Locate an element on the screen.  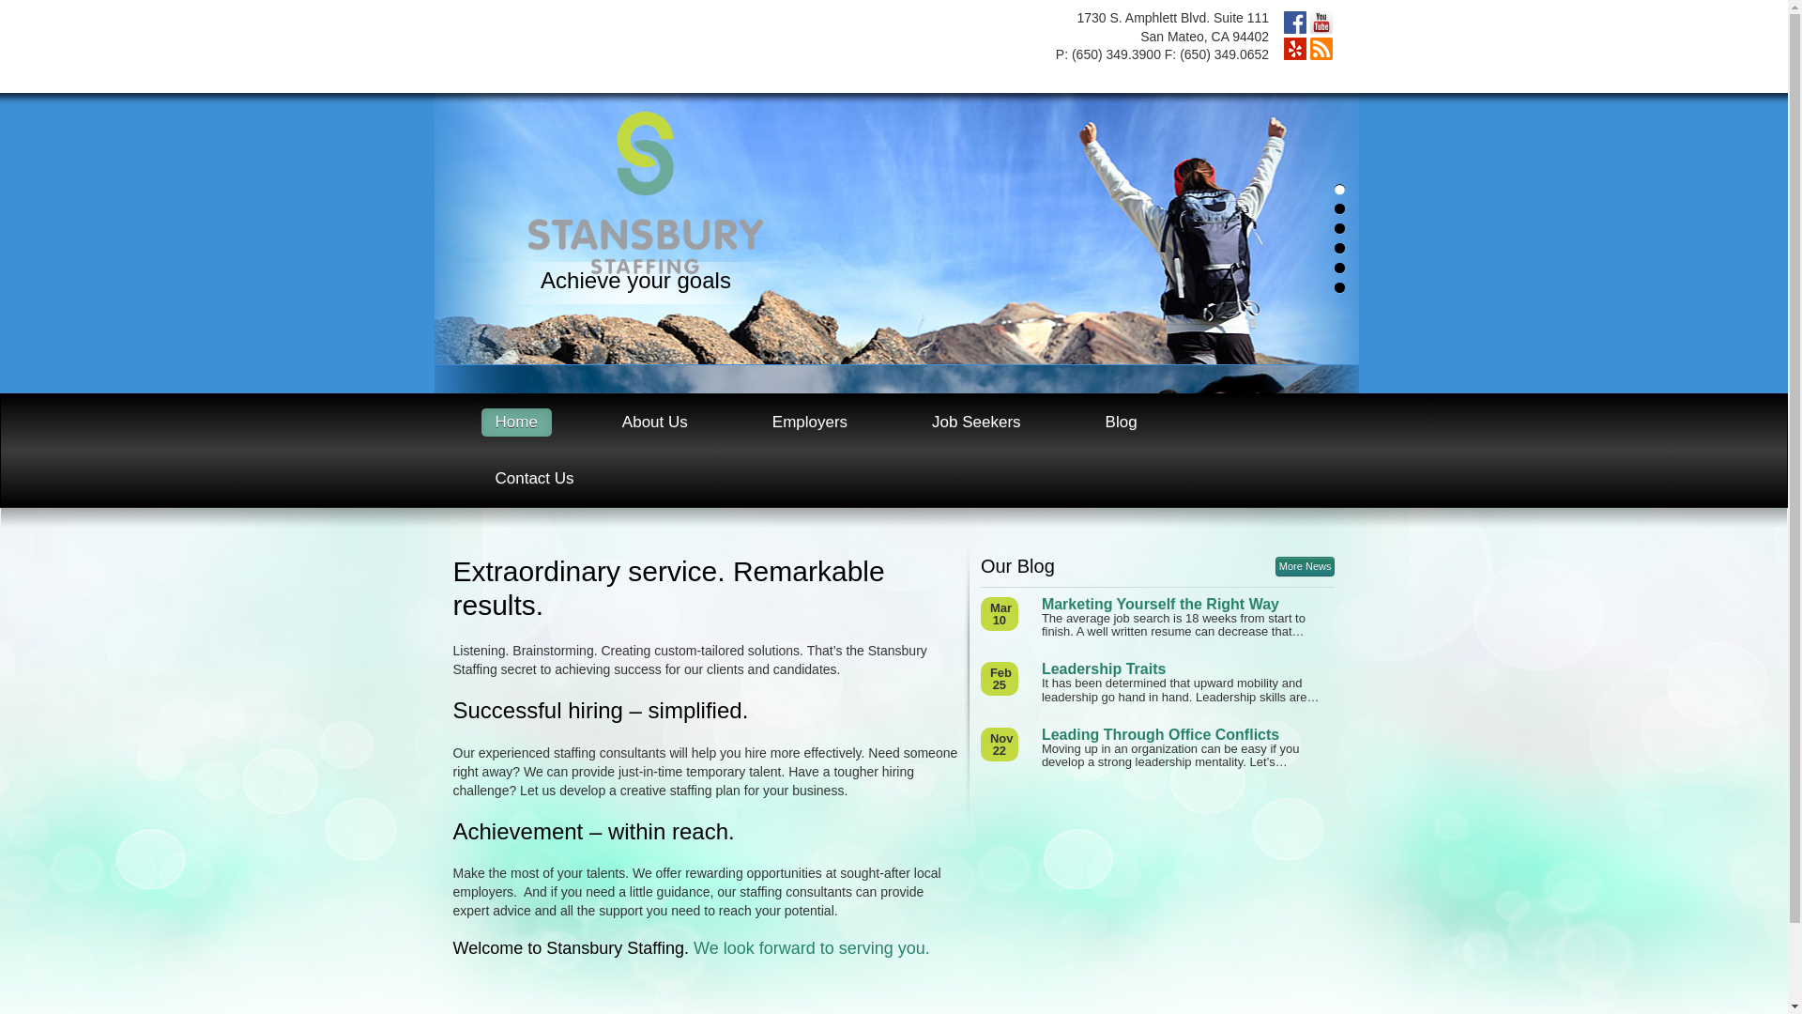
Job Seekers is located at coordinates (976, 422).